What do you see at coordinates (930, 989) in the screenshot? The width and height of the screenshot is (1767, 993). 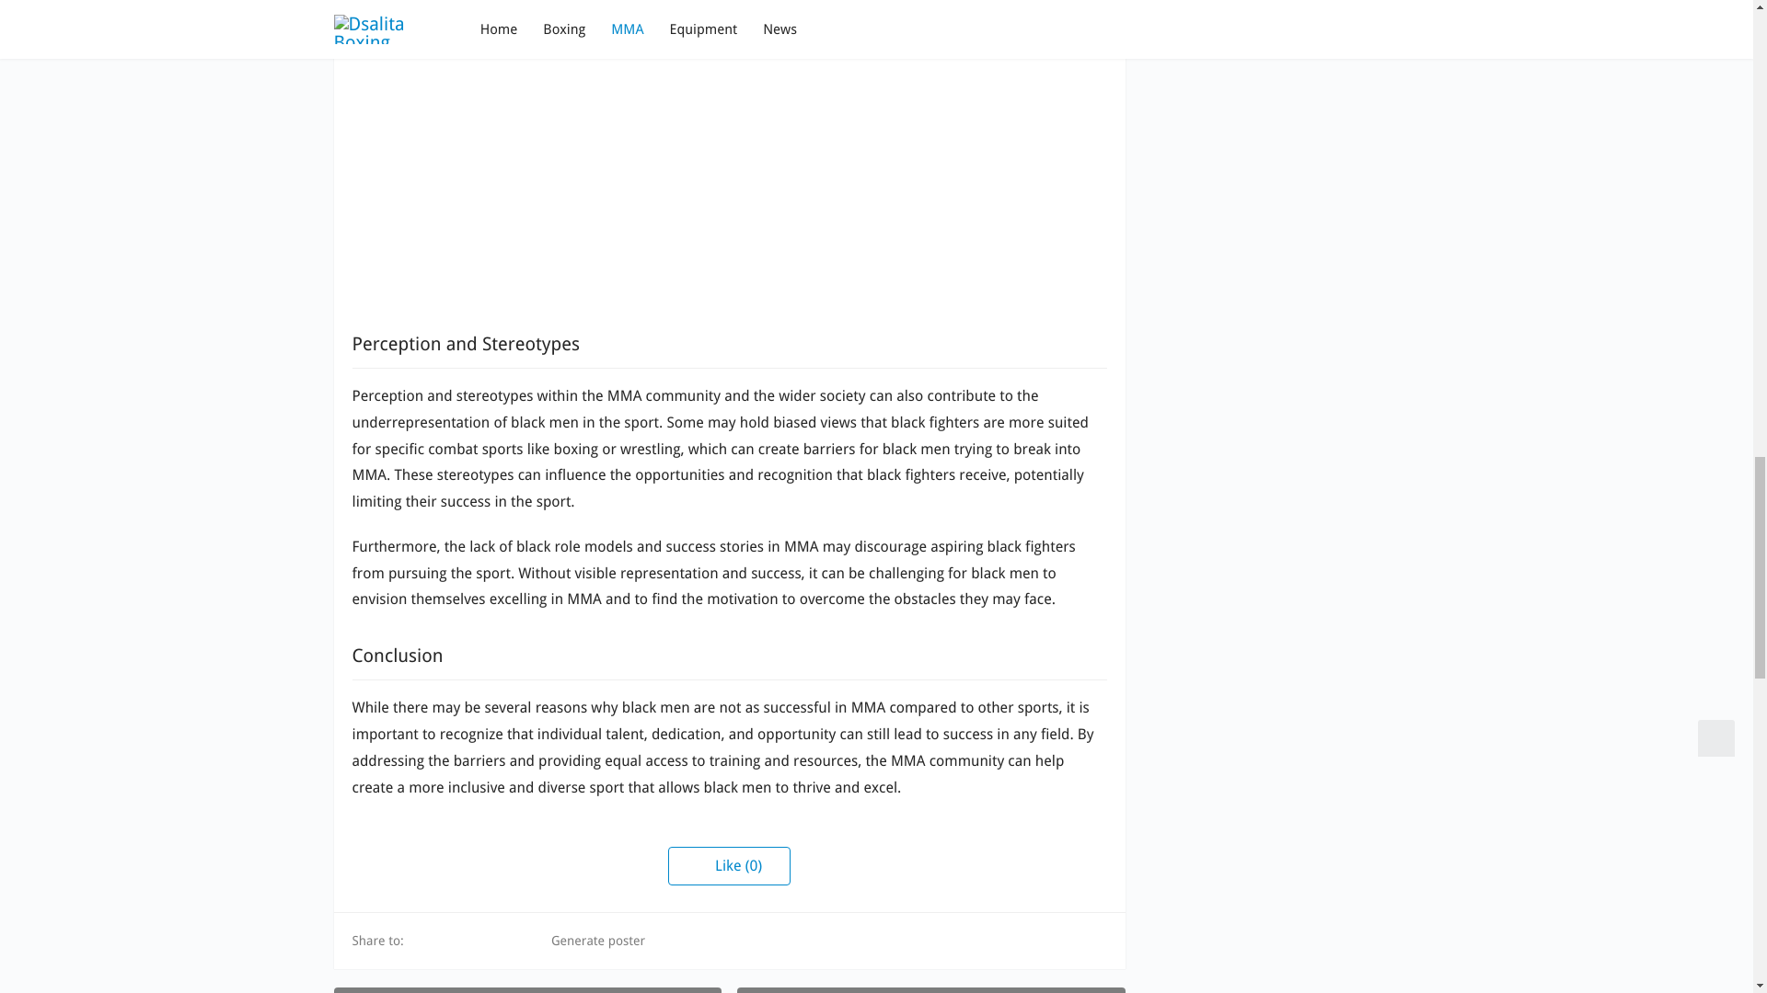 I see `which statement is true about selling short against the box` at bounding box center [930, 989].